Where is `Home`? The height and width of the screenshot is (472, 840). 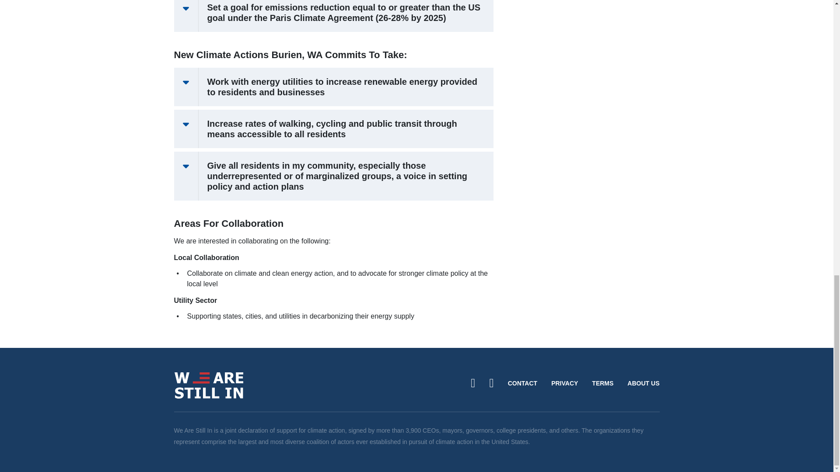 Home is located at coordinates (209, 385).